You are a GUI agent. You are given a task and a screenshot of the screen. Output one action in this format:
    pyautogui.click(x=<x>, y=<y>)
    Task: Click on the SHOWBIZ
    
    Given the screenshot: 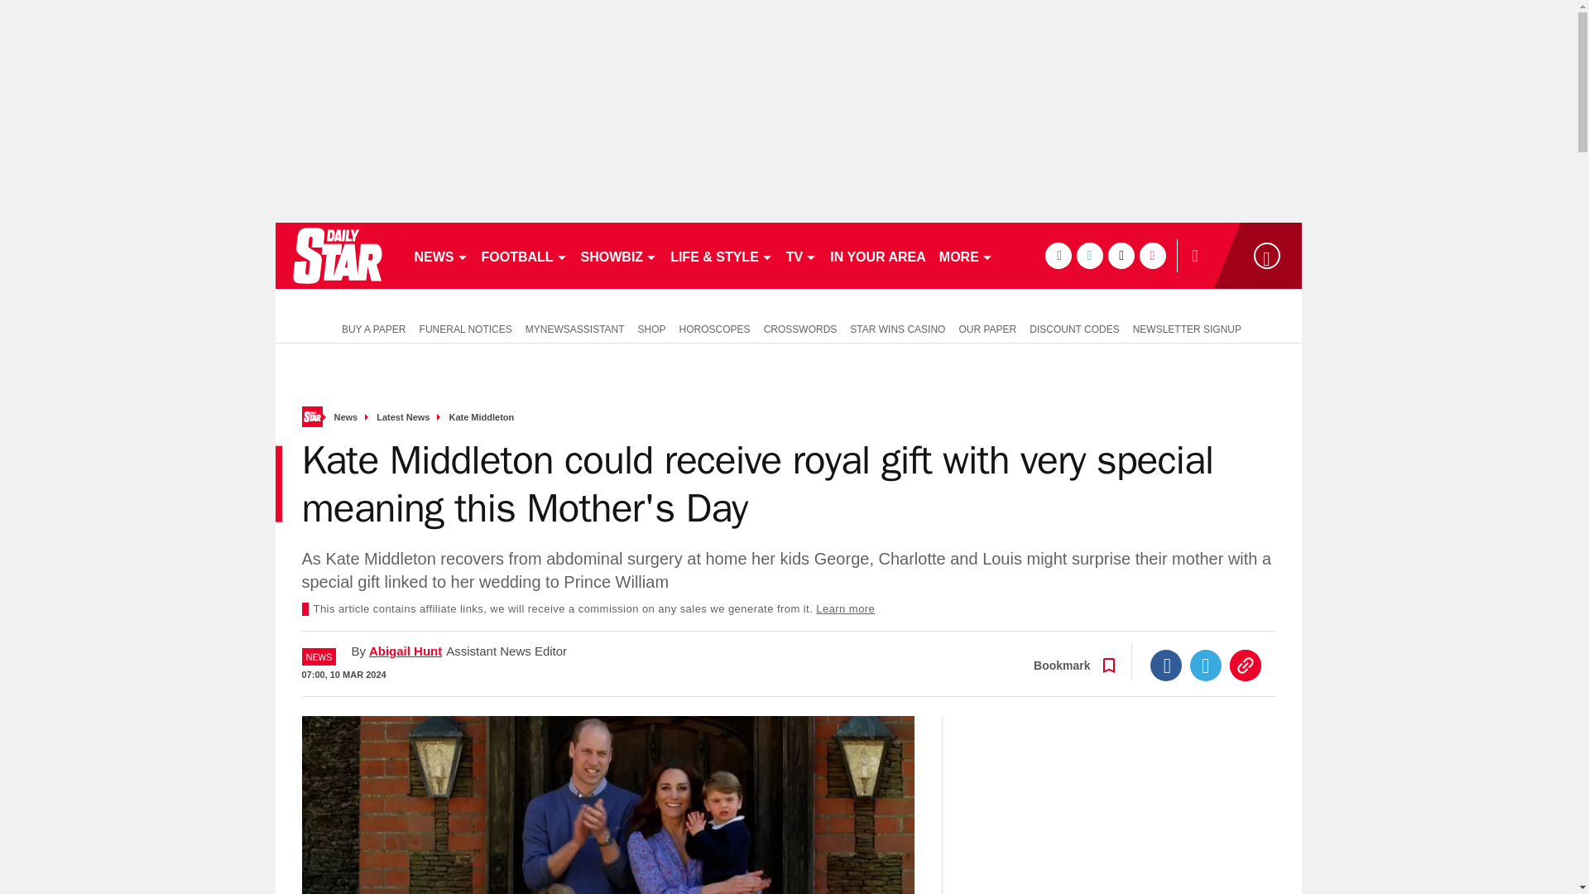 What is the action you would take?
    pyautogui.click(x=619, y=255)
    